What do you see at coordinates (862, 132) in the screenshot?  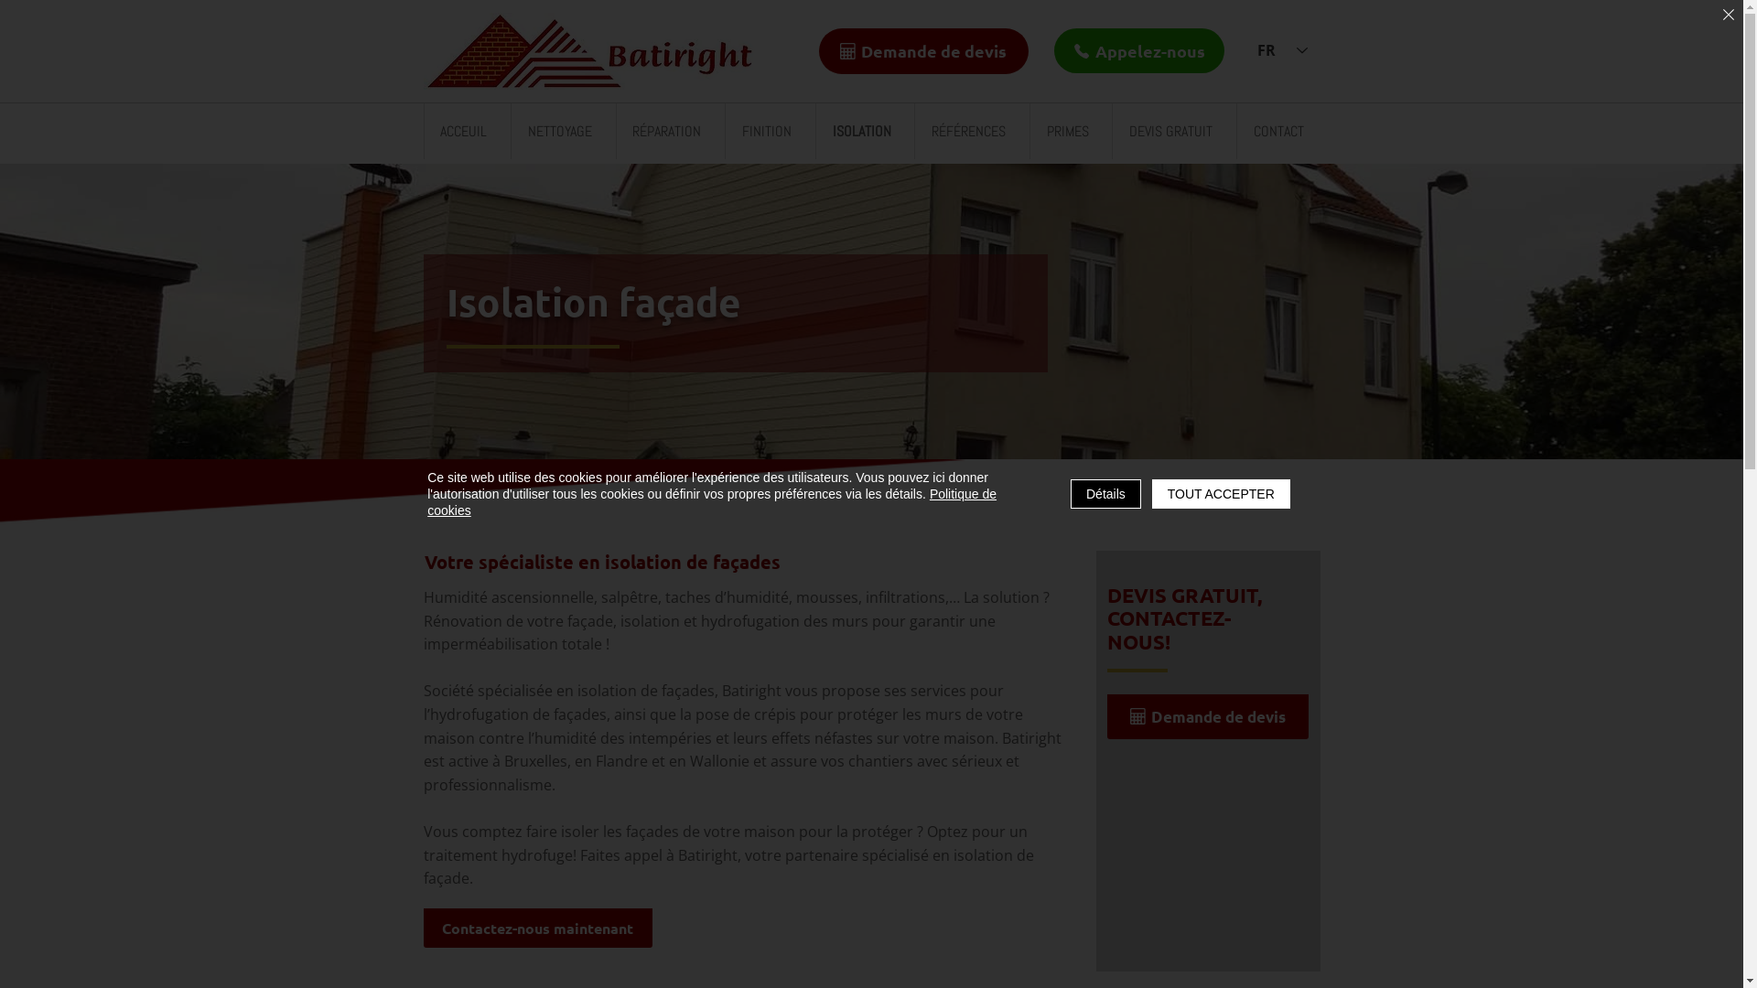 I see `ISOLATION` at bounding box center [862, 132].